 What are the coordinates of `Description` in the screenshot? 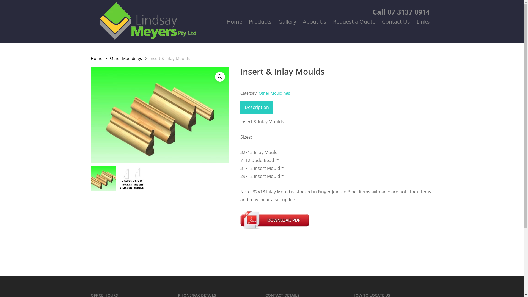 It's located at (257, 107).